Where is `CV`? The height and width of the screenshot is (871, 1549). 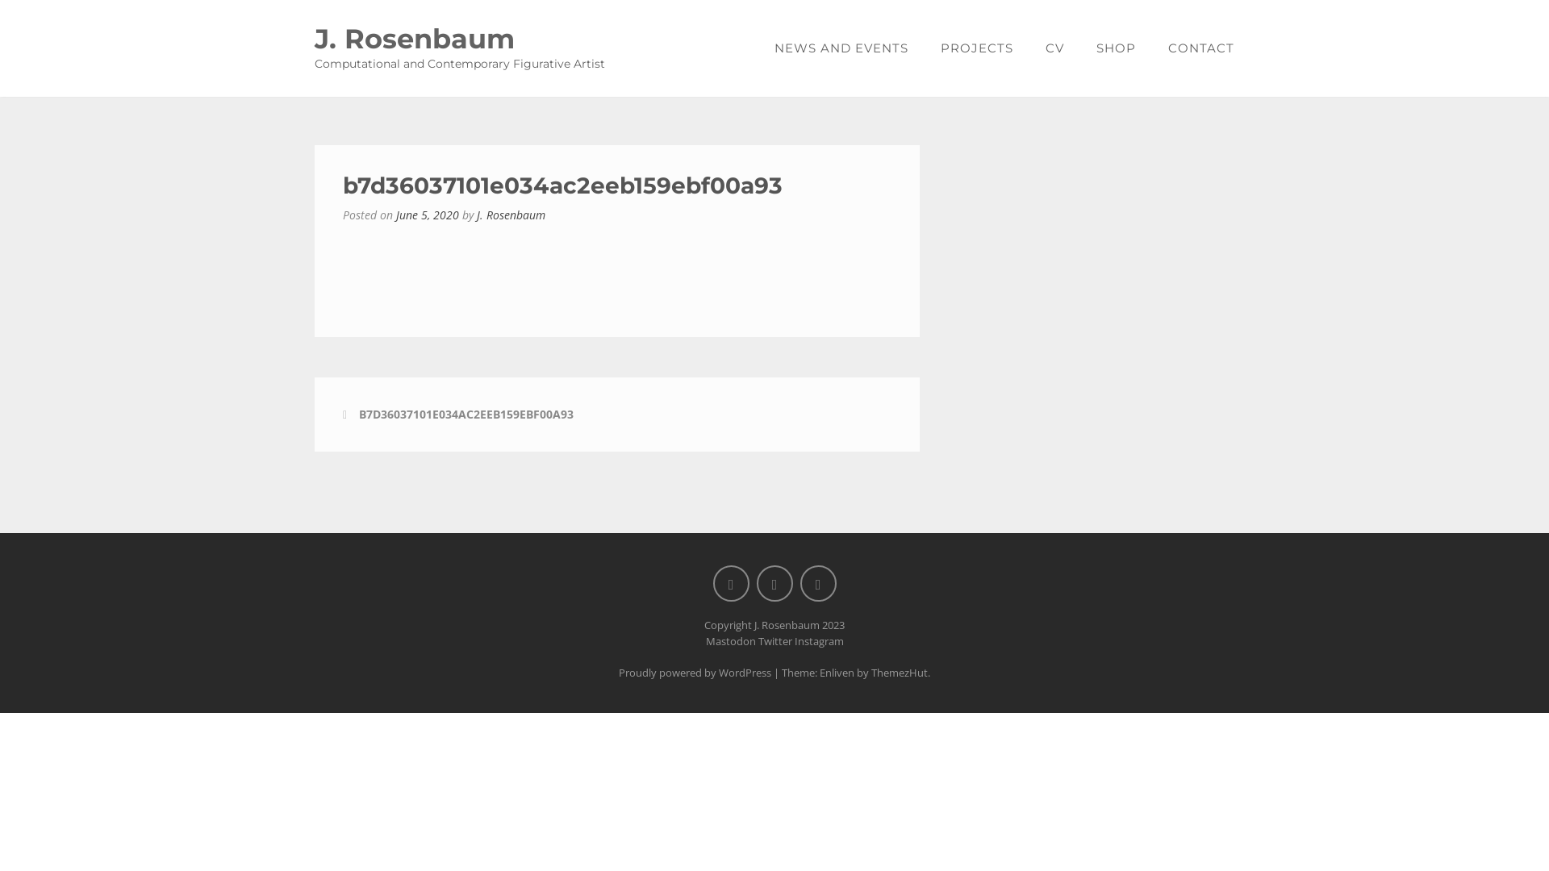 CV is located at coordinates (1055, 48).